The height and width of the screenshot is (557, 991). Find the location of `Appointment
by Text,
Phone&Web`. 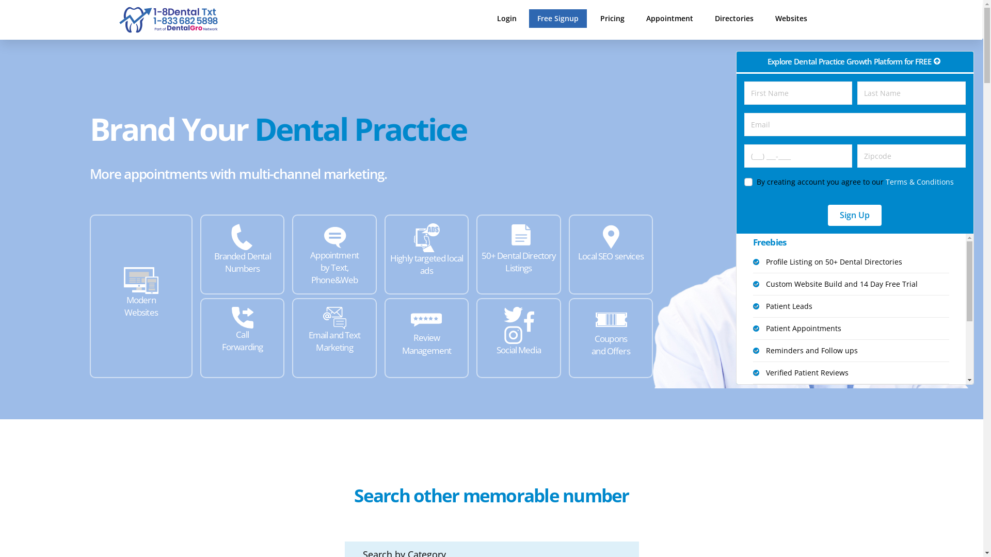

Appointment
by Text,
Phone&Web is located at coordinates (334, 255).